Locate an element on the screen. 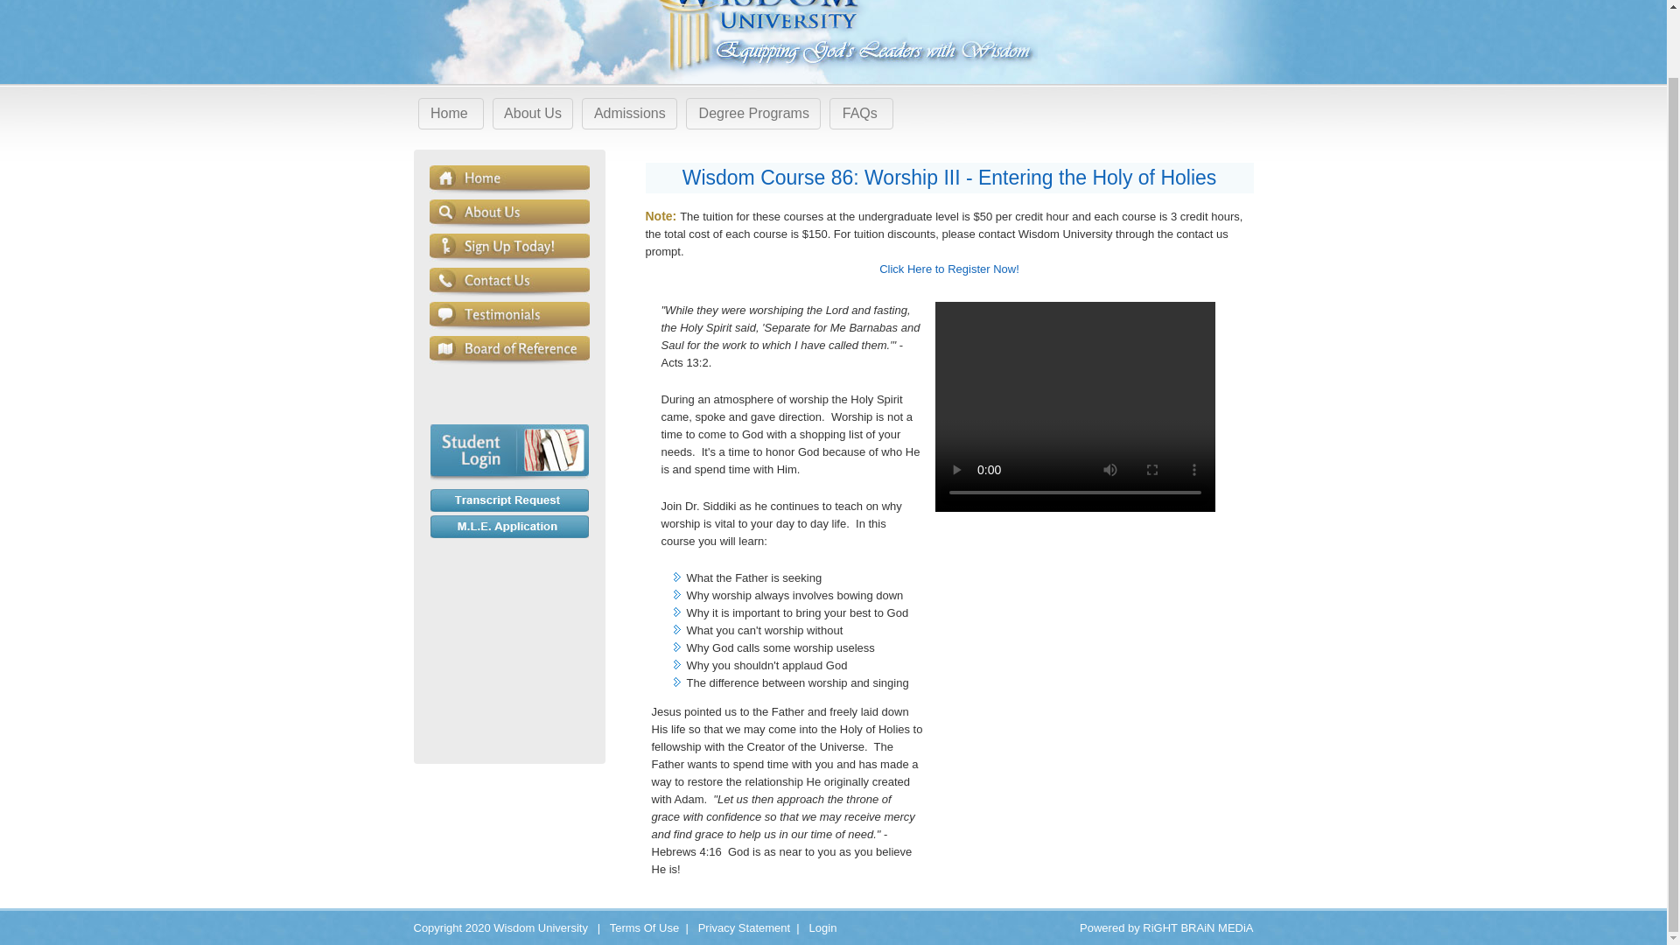 The height and width of the screenshot is (945, 1680). Login is located at coordinates (822, 927).